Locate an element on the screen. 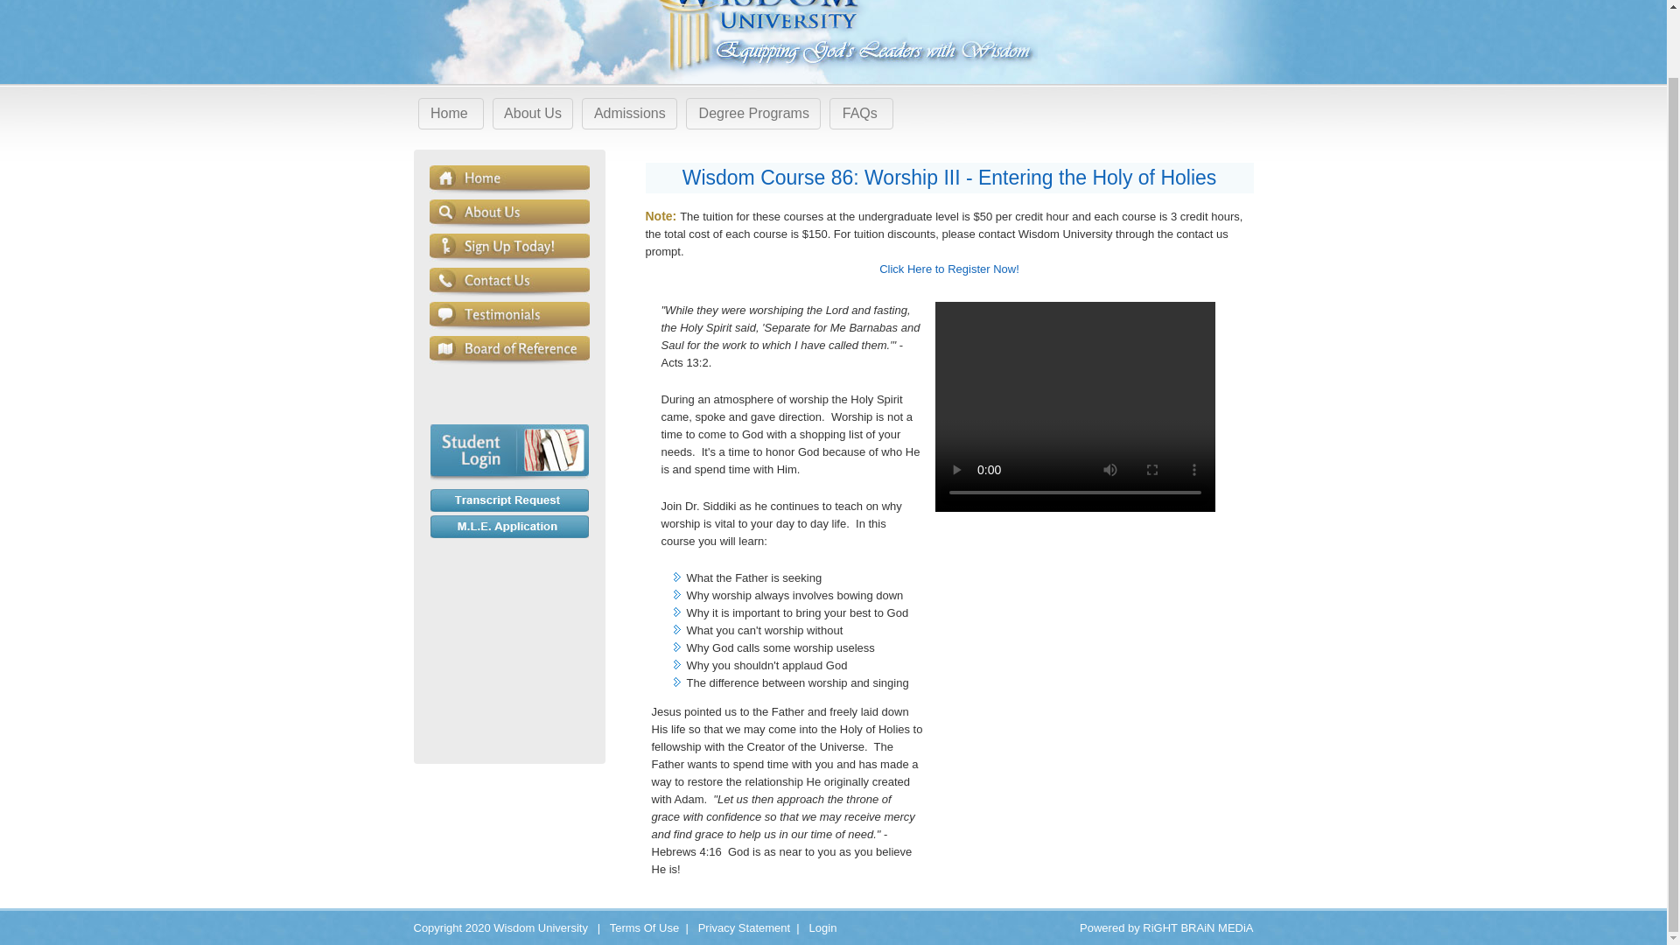 The height and width of the screenshot is (945, 1680). Login is located at coordinates (822, 927).